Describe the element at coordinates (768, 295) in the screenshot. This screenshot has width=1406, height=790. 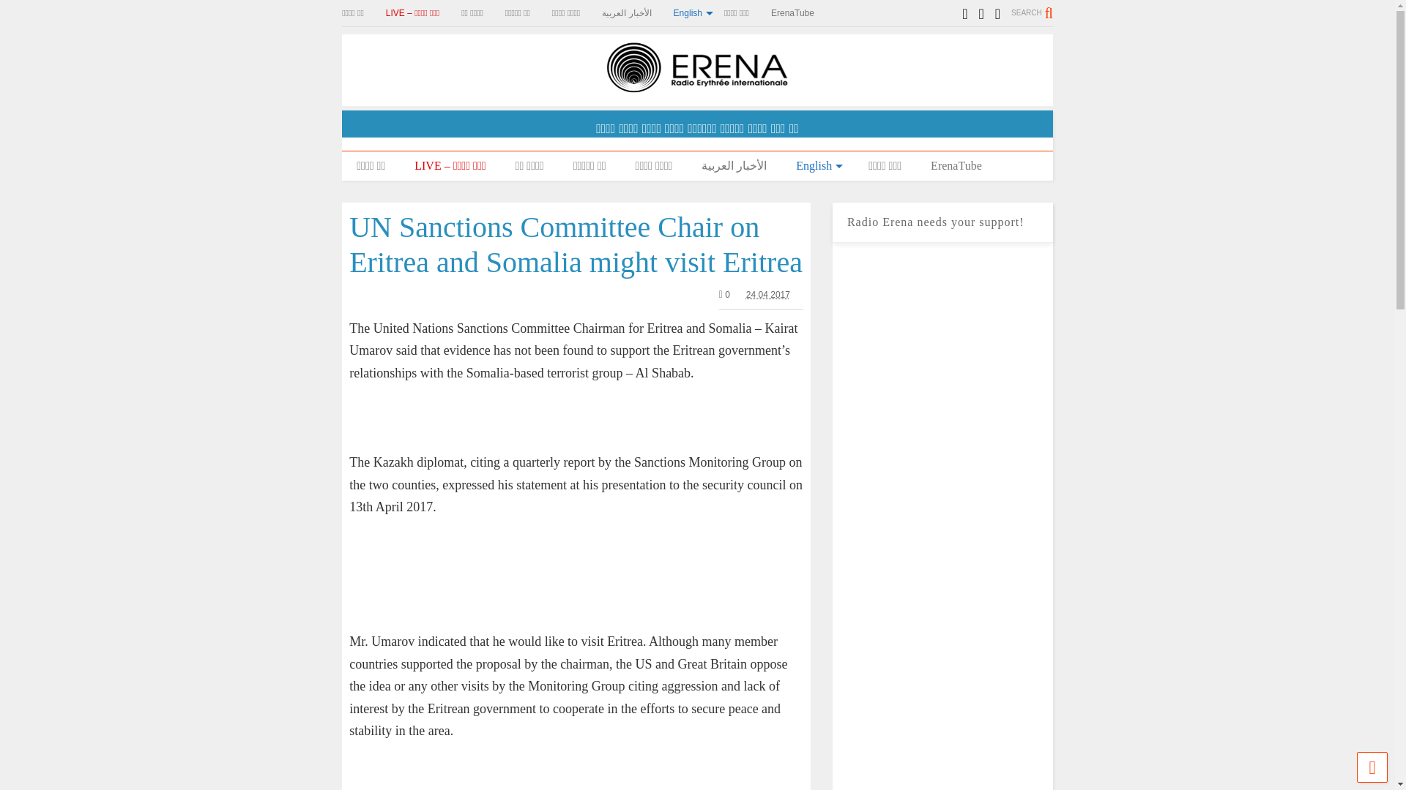
I see `24 04 2017 5:19 pm` at that location.